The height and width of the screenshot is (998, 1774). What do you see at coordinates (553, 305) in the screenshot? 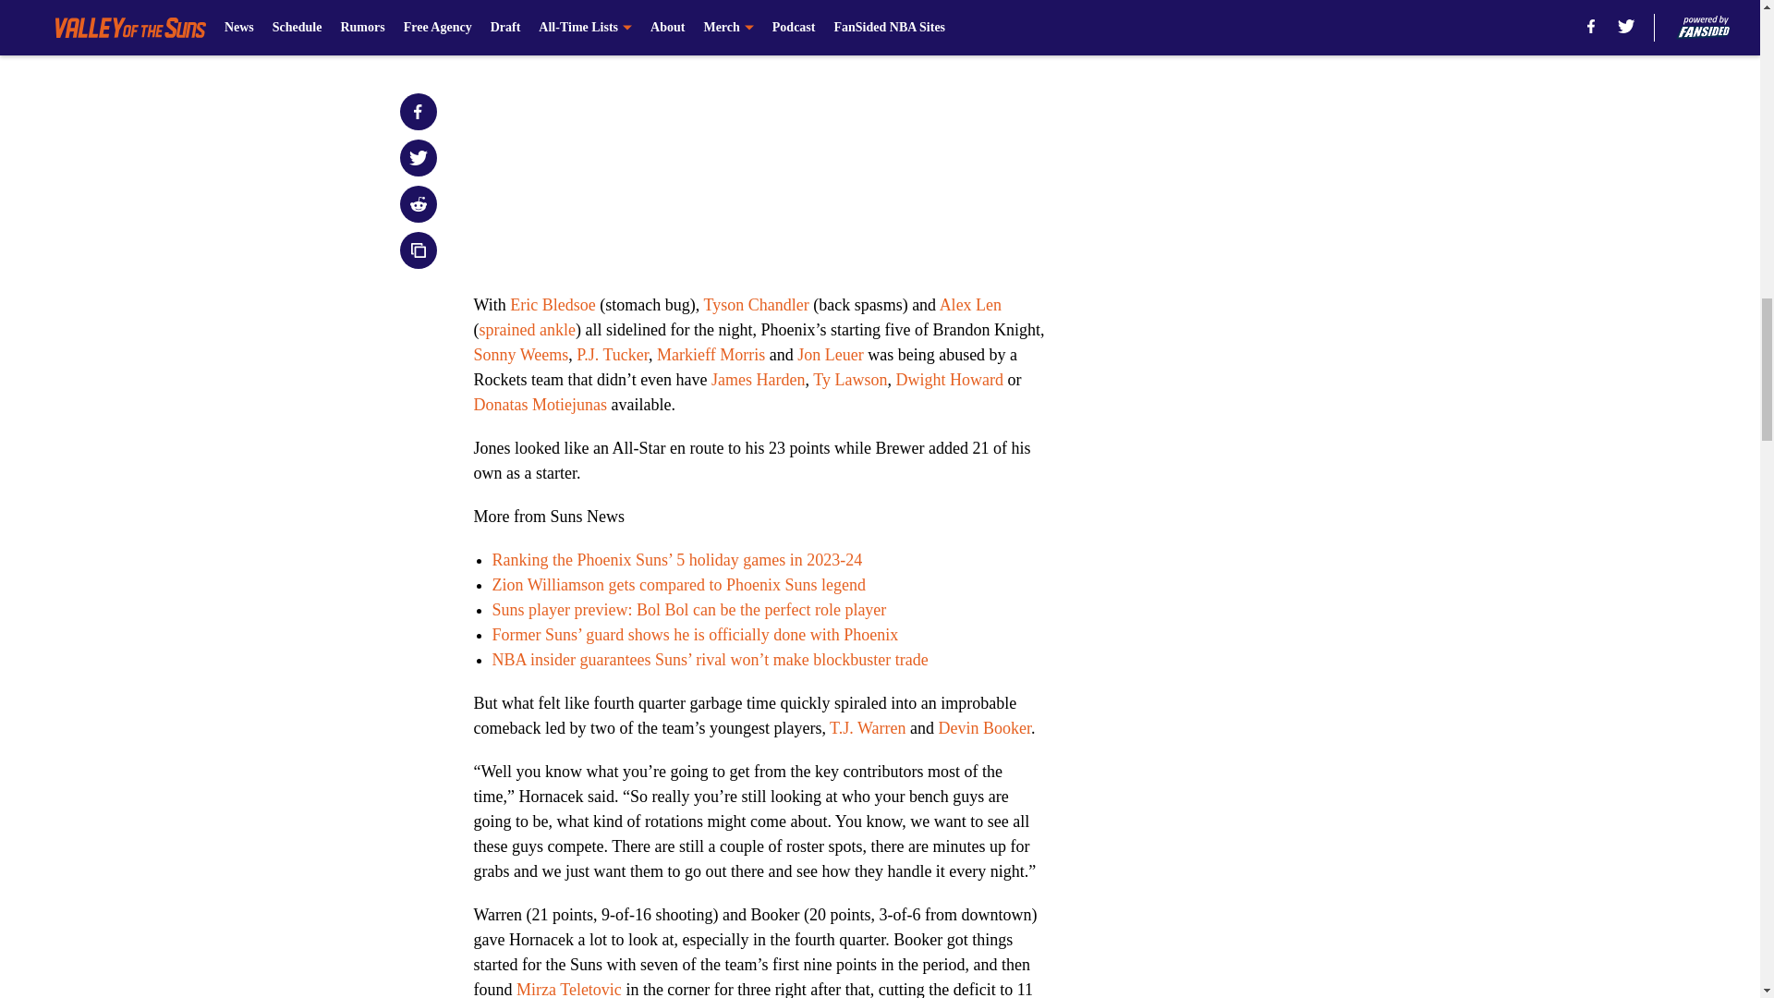
I see `Eric Bledsoe` at bounding box center [553, 305].